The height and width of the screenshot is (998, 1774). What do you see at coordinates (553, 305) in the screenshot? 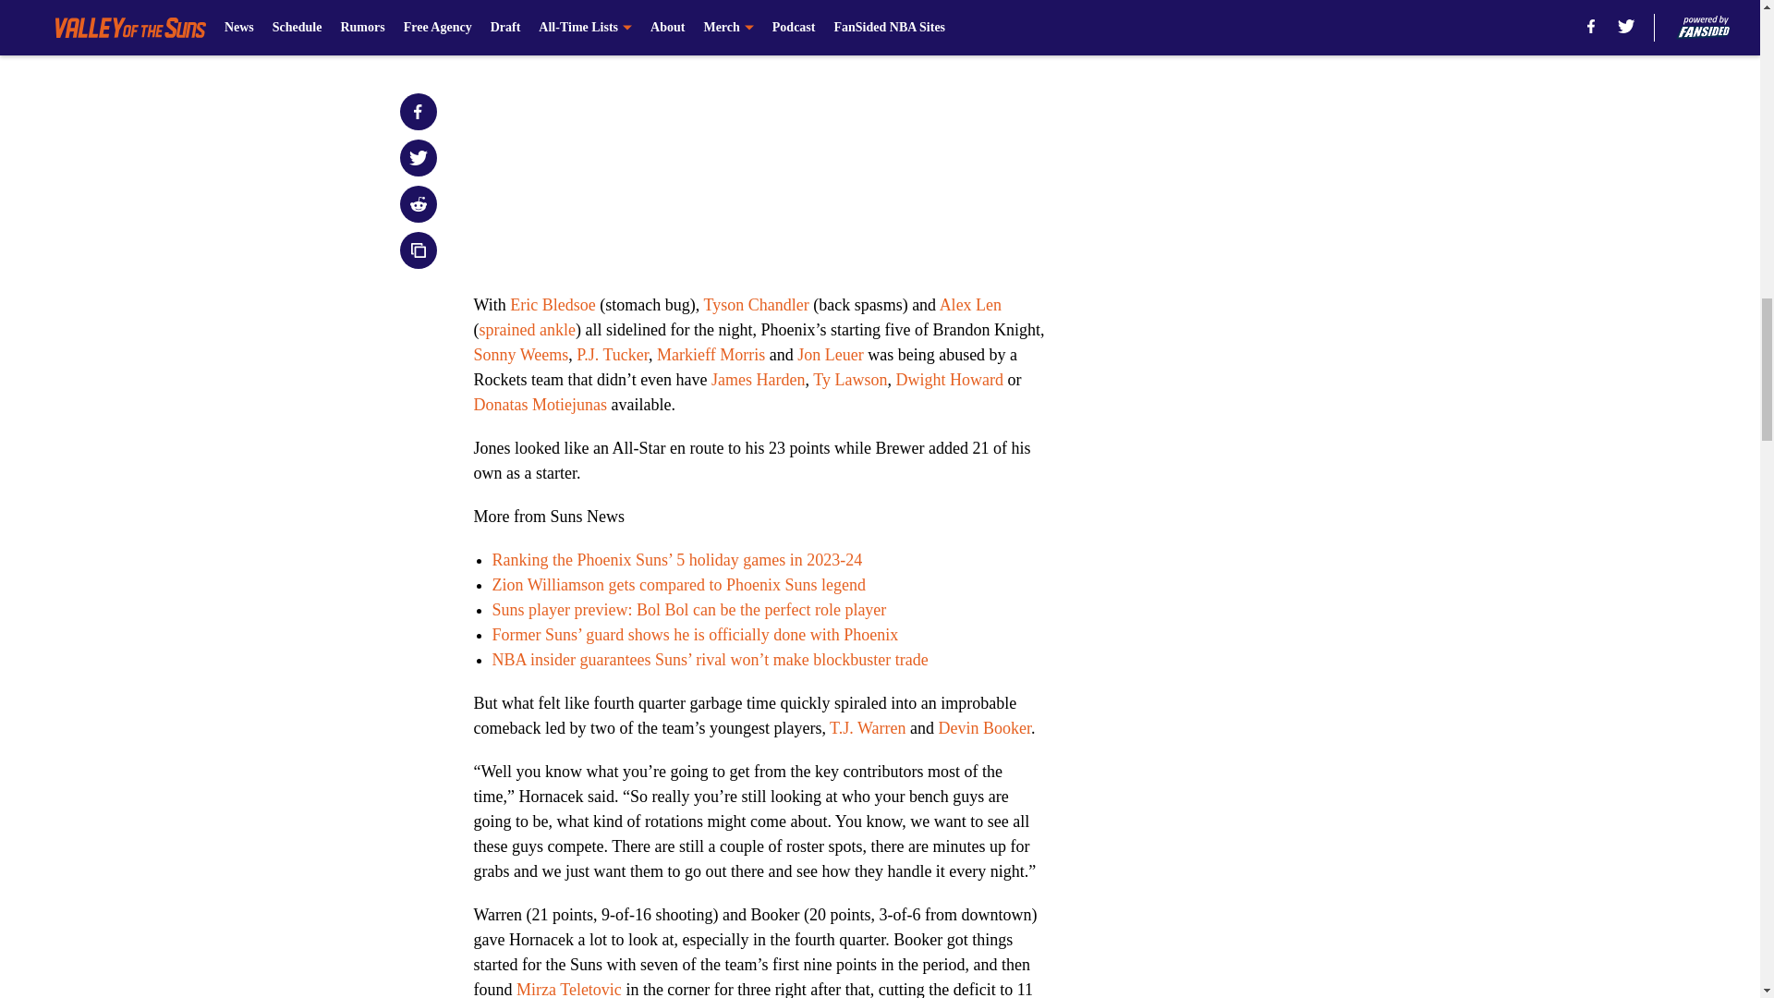
I see `Eric Bledsoe` at bounding box center [553, 305].